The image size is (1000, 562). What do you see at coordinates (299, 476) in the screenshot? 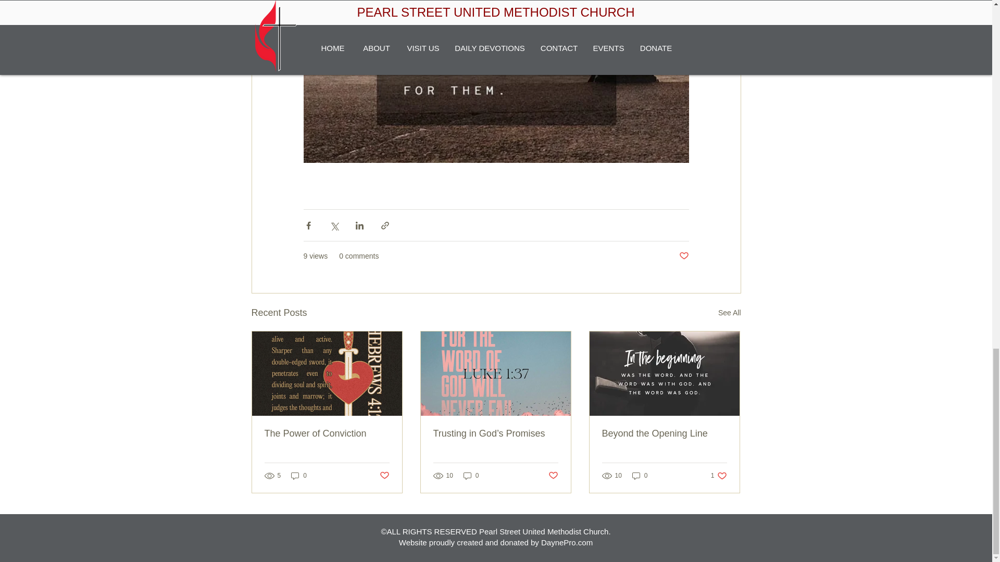
I see `Post not marked as liked` at bounding box center [299, 476].